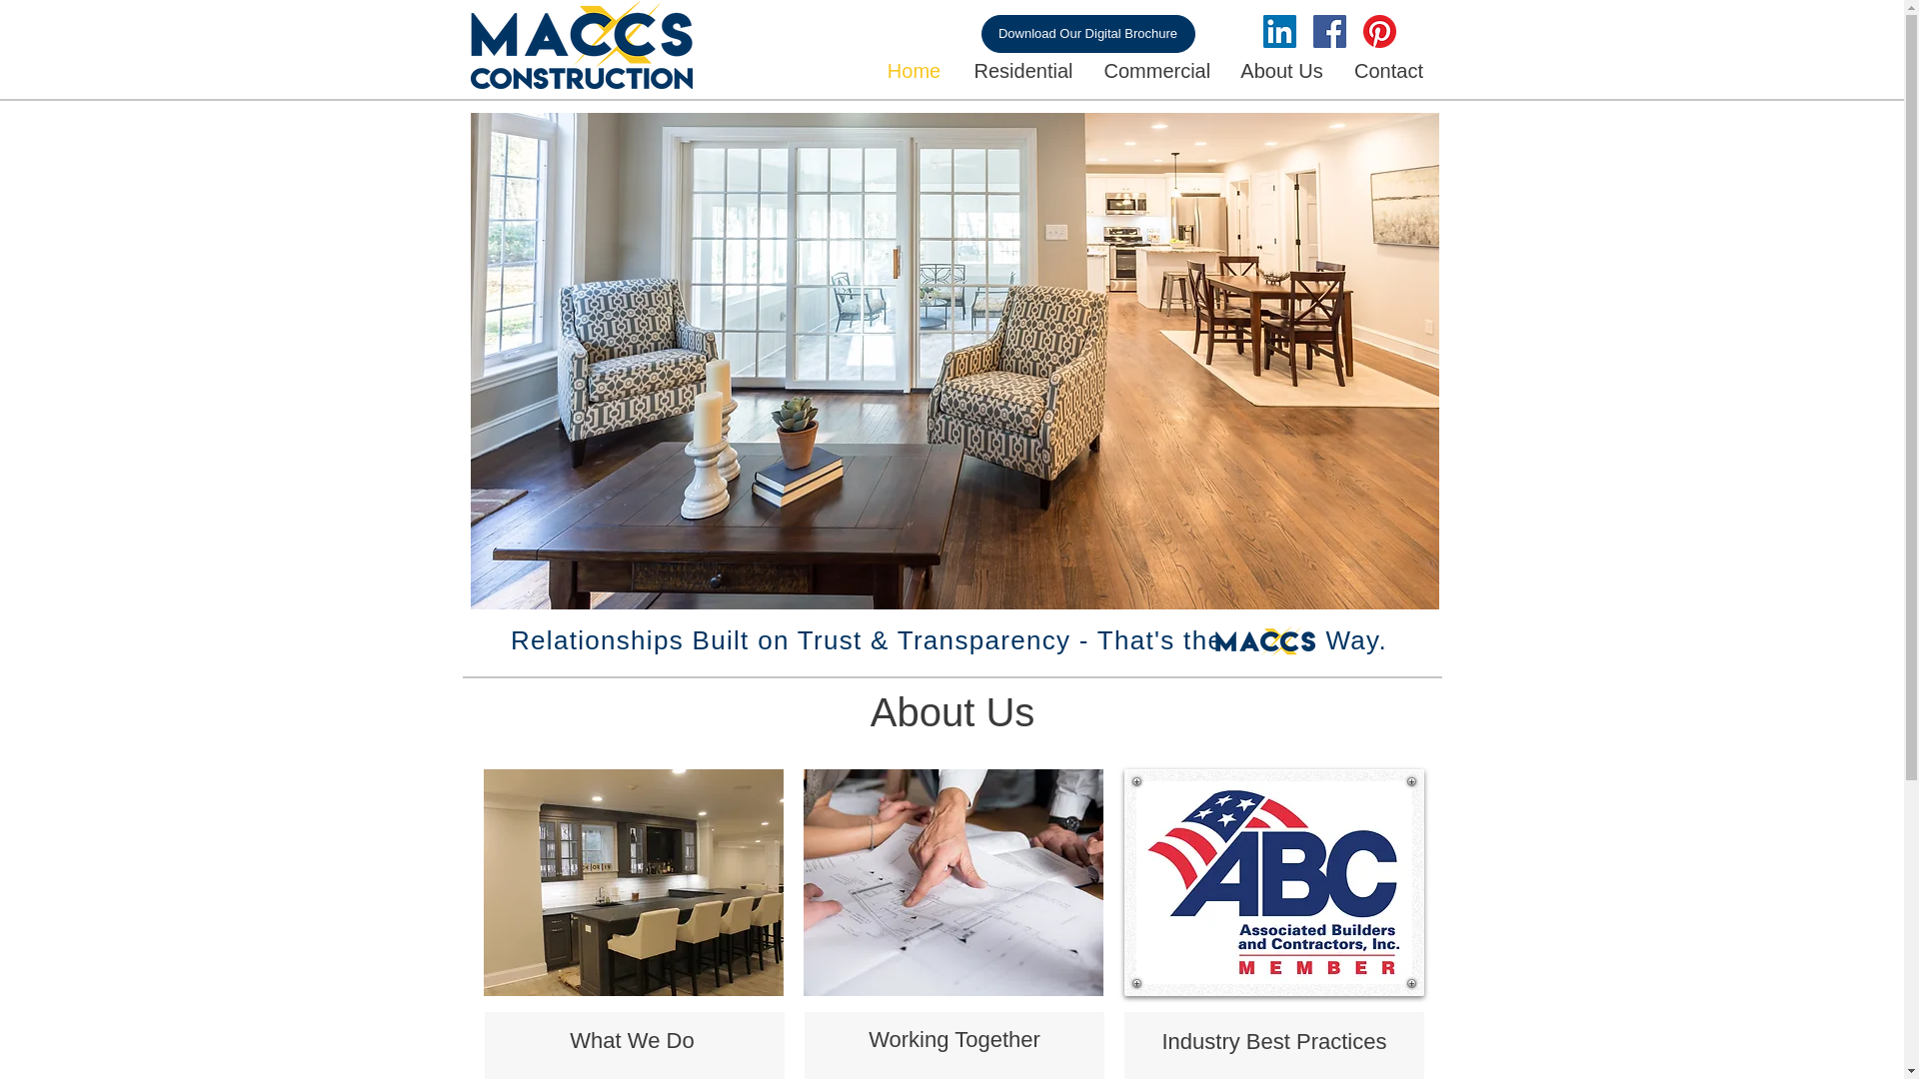  What do you see at coordinates (914, 70) in the screenshot?
I see `Home` at bounding box center [914, 70].